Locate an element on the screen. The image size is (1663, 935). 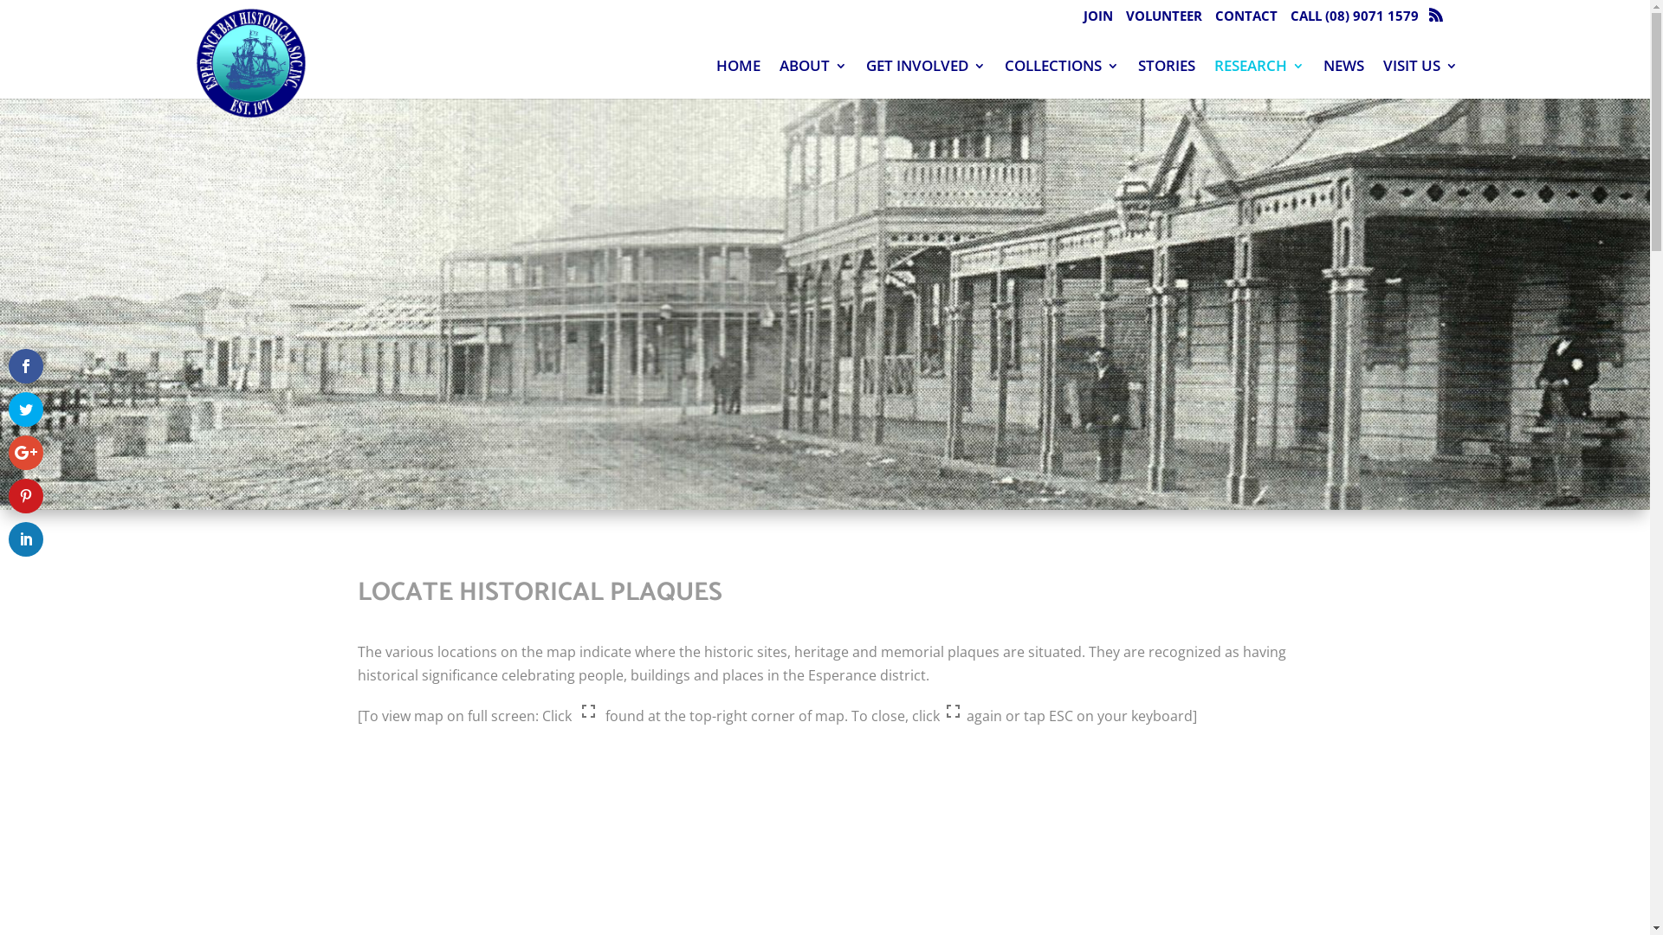
VISIT US is located at coordinates (1420, 78).